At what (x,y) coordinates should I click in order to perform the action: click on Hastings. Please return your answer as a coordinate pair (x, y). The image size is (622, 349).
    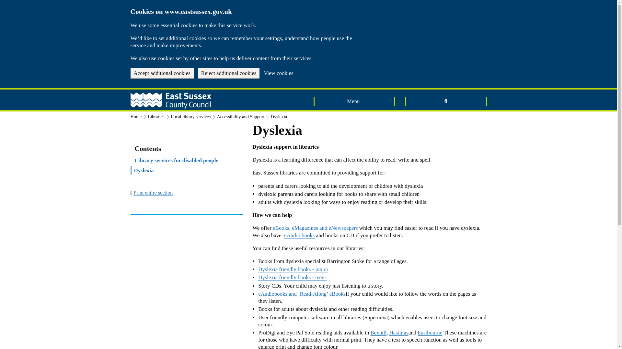
    Looking at the image, I should click on (399, 332).